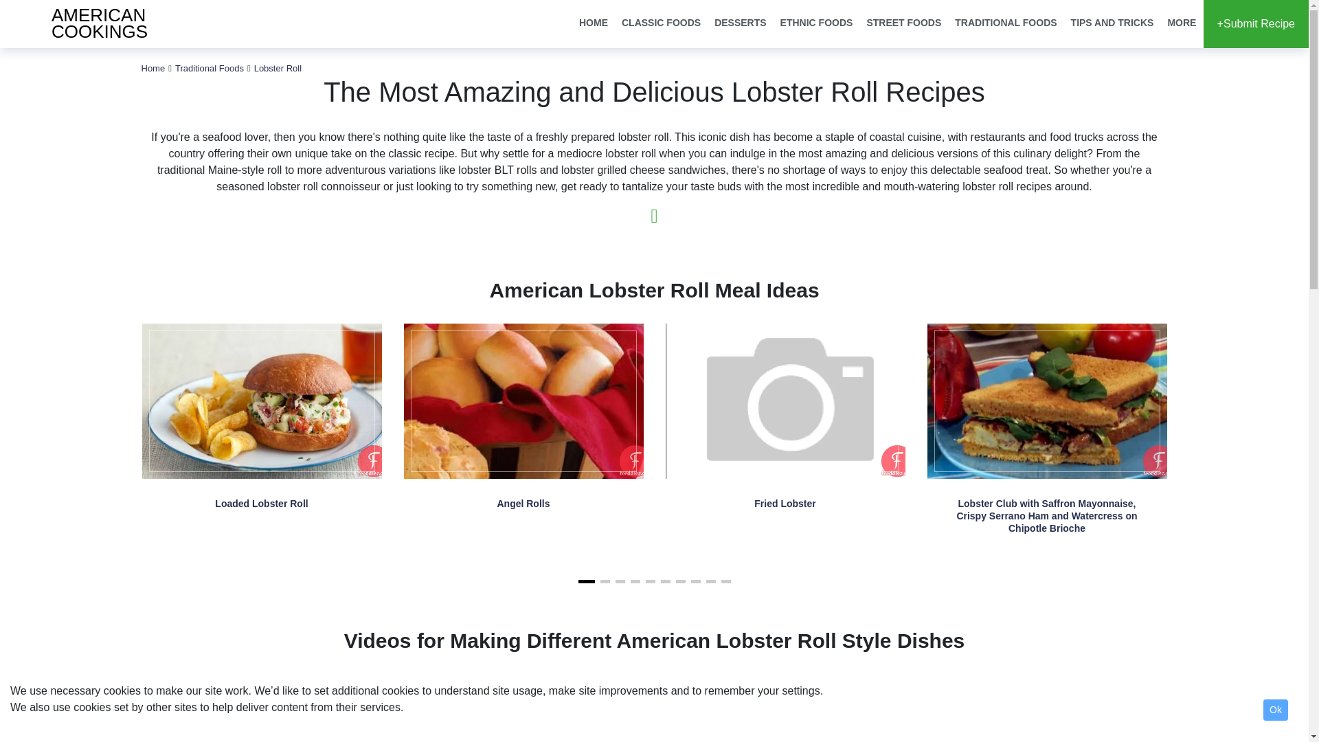 The width and height of the screenshot is (1319, 742). Describe the element at coordinates (741, 23) in the screenshot. I see `CLASSIC FOODS` at that location.